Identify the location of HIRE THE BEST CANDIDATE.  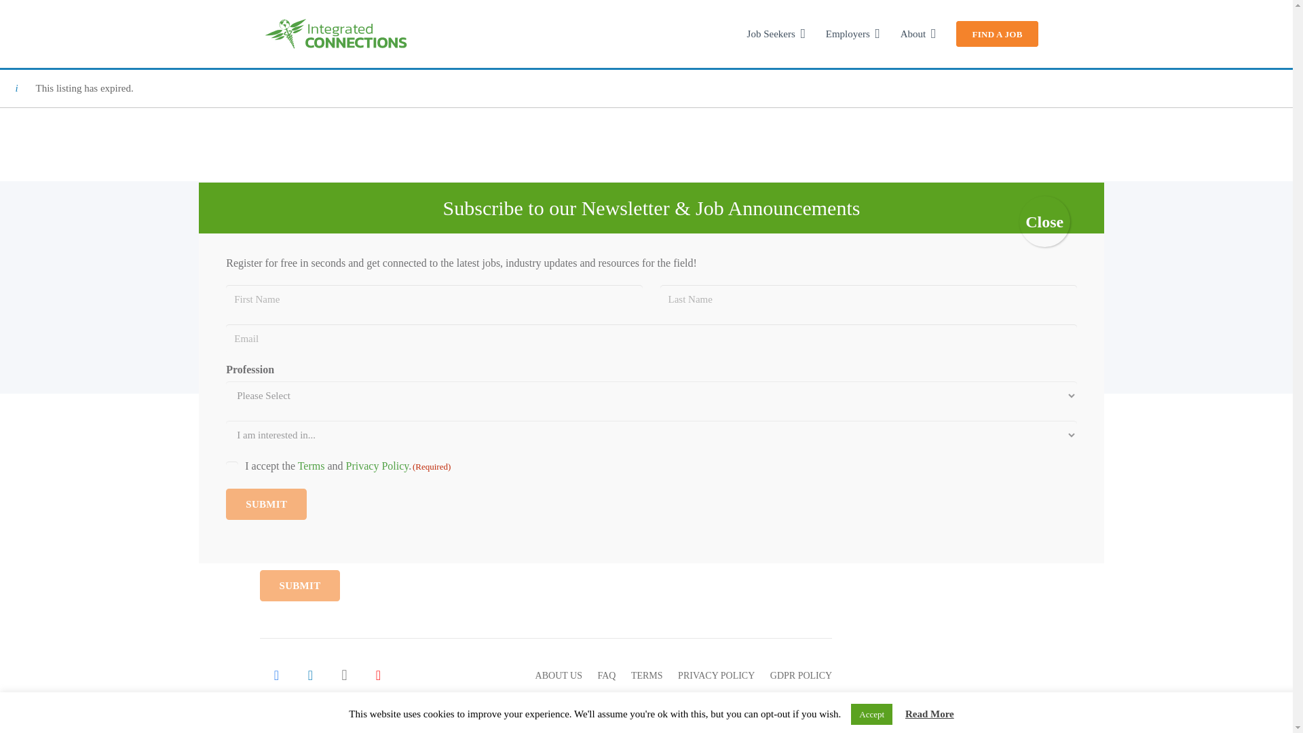
(559, 314).